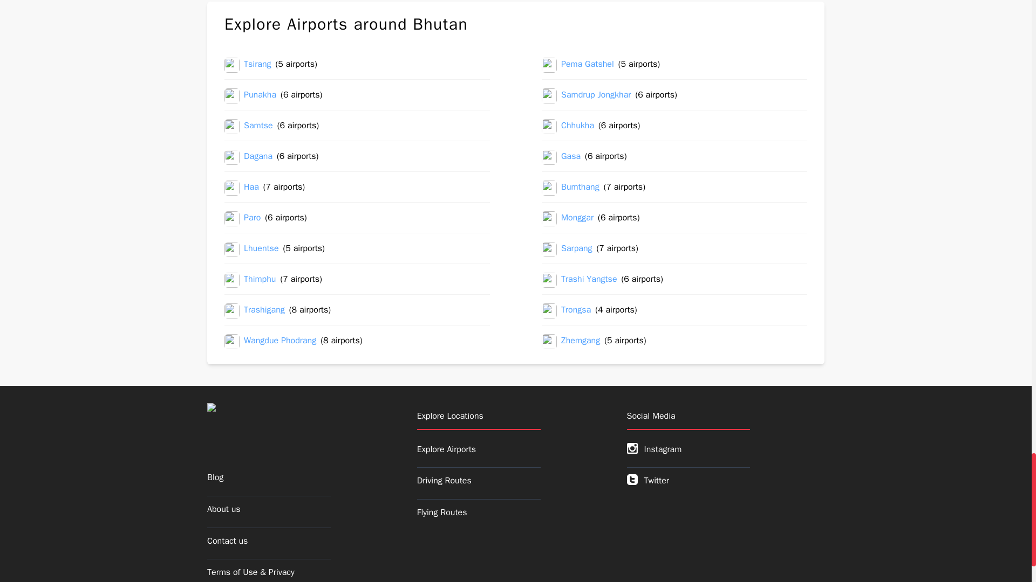  What do you see at coordinates (588, 65) in the screenshot?
I see `Pema Gatshel` at bounding box center [588, 65].